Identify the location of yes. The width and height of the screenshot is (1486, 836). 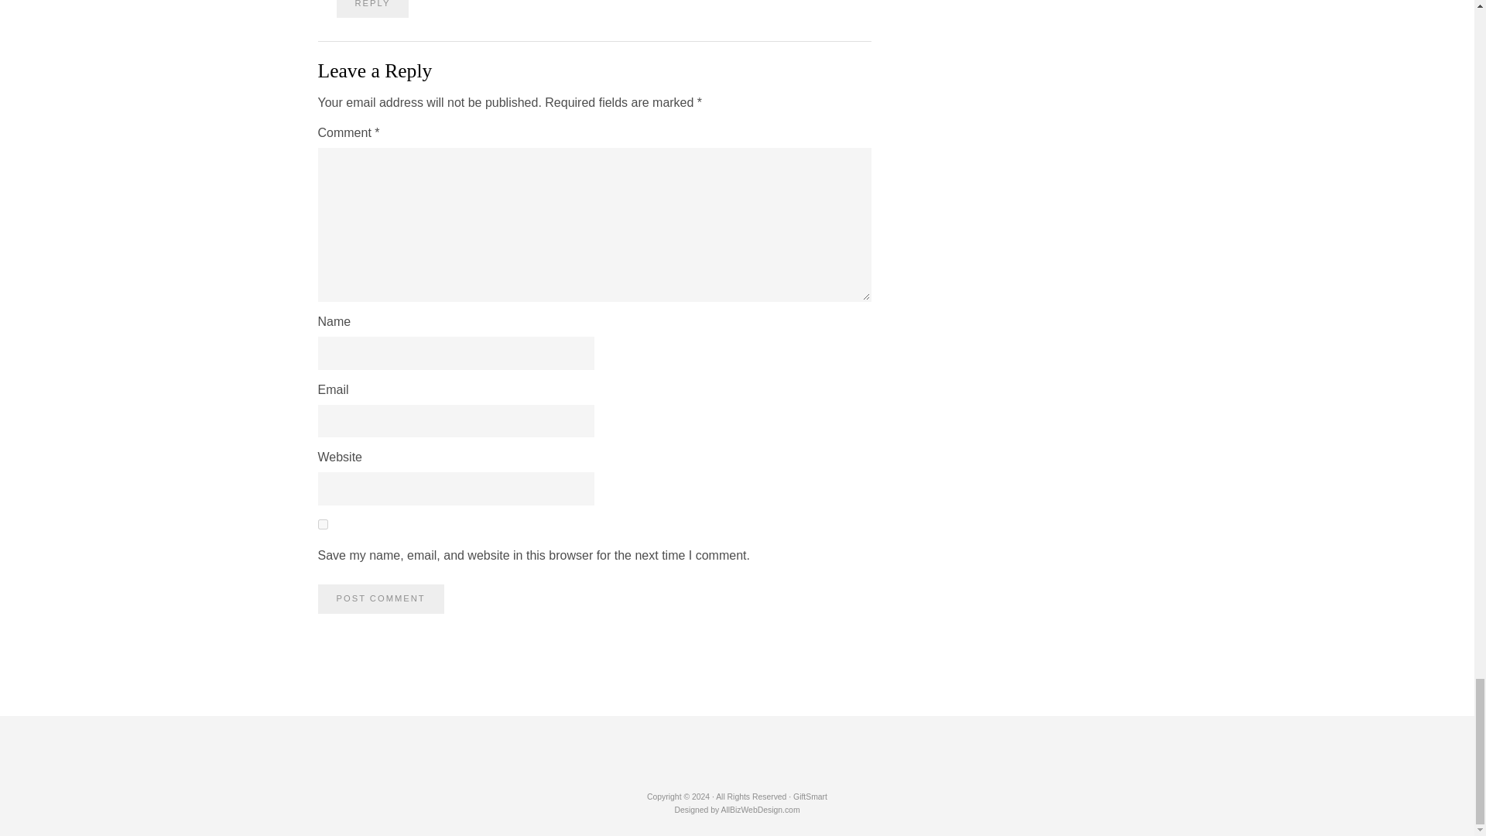
(322, 523).